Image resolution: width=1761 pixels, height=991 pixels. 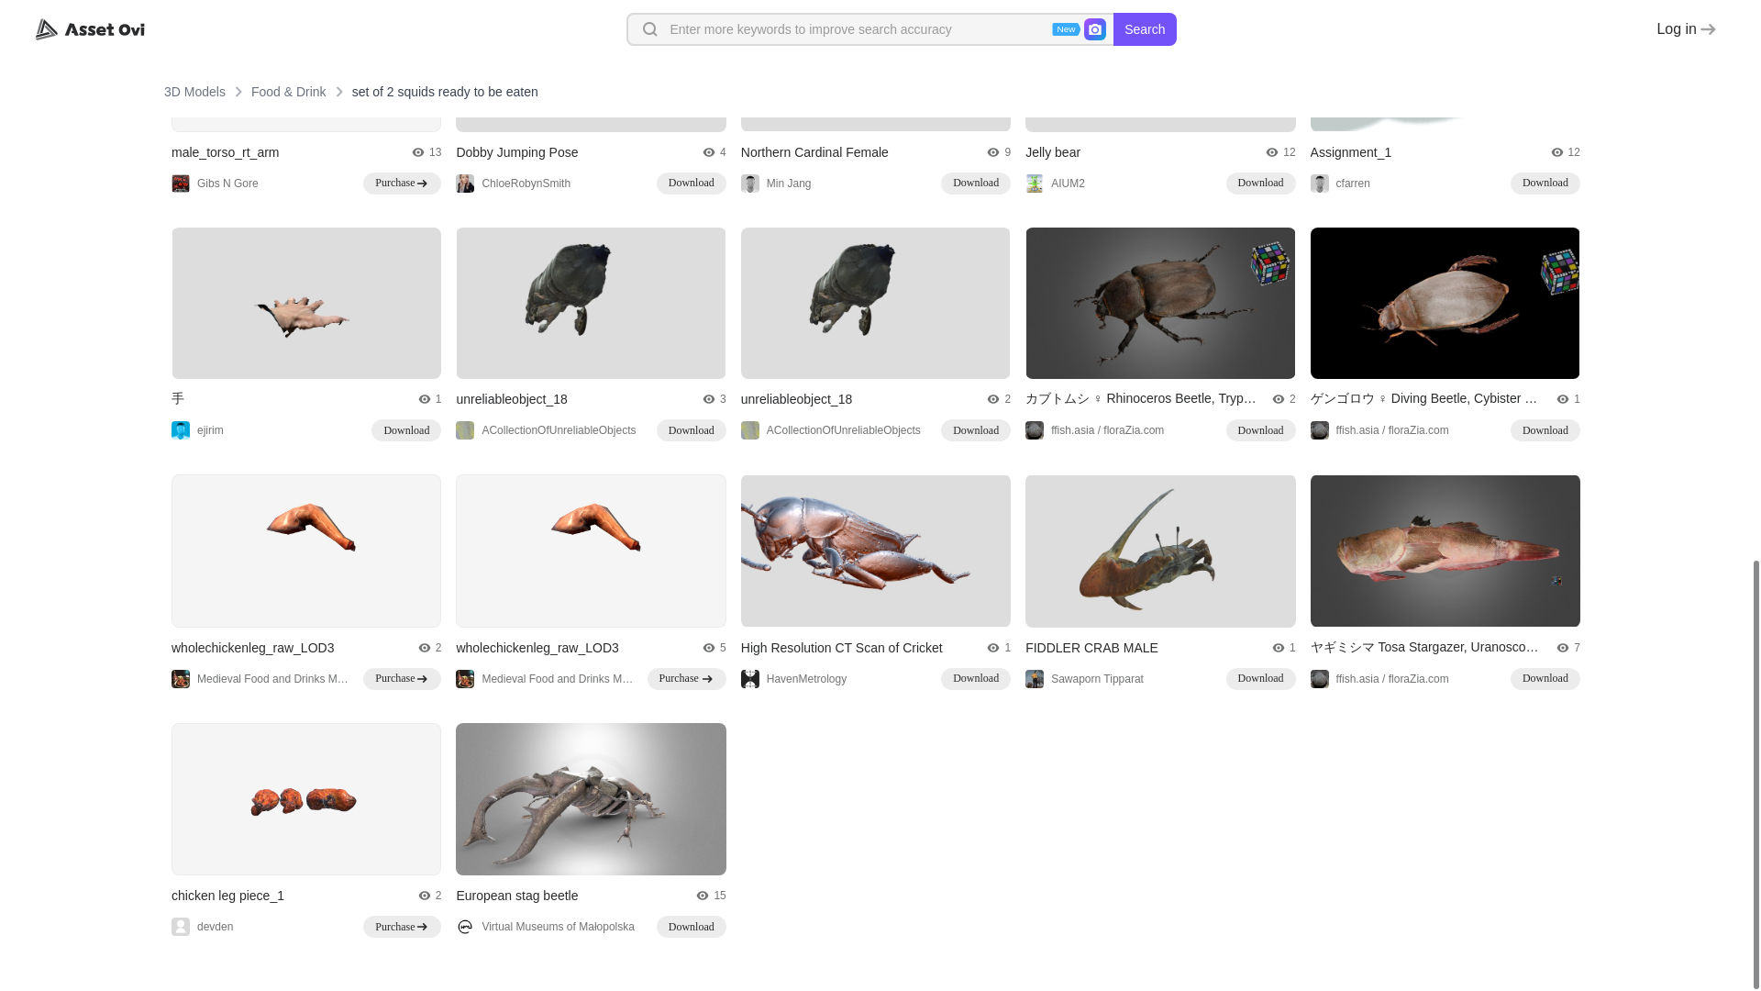 What do you see at coordinates (215, 184) in the screenshot?
I see `Gibs N Gore` at bounding box center [215, 184].